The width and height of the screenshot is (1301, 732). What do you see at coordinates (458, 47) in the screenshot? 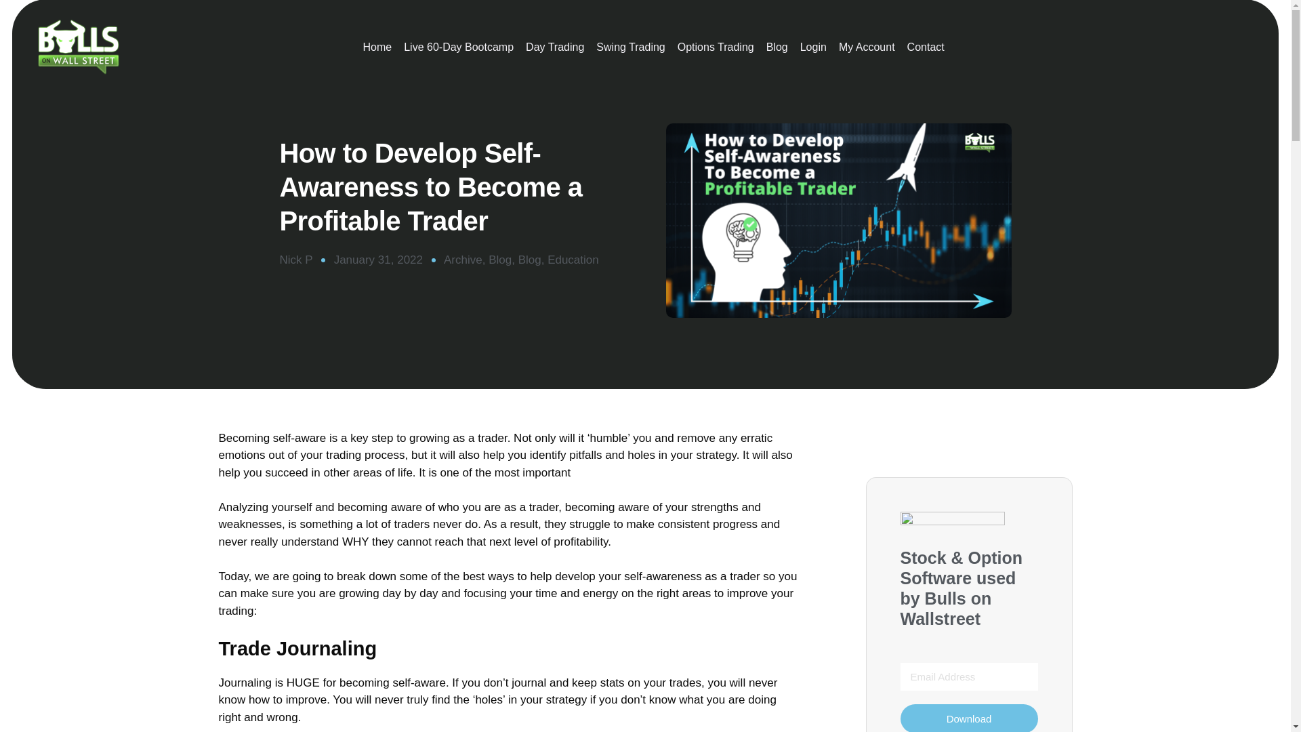
I see `Live 60-Day Bootcamp` at bounding box center [458, 47].